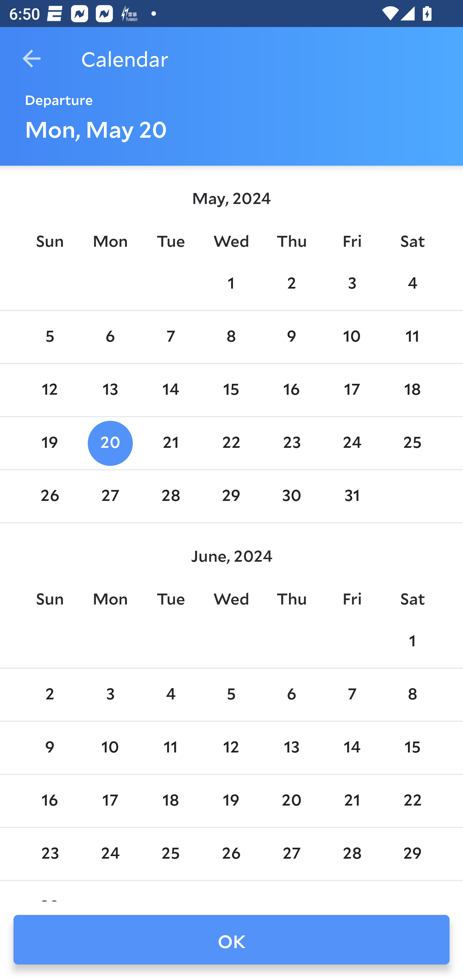 This screenshot has height=978, width=463. Describe the element at coordinates (110, 801) in the screenshot. I see `17` at that location.